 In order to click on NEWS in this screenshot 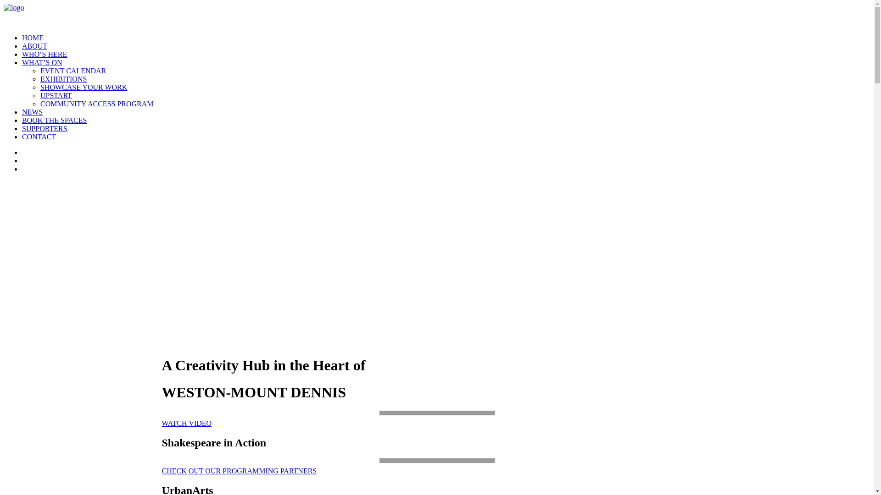, I will do `click(32, 112)`.